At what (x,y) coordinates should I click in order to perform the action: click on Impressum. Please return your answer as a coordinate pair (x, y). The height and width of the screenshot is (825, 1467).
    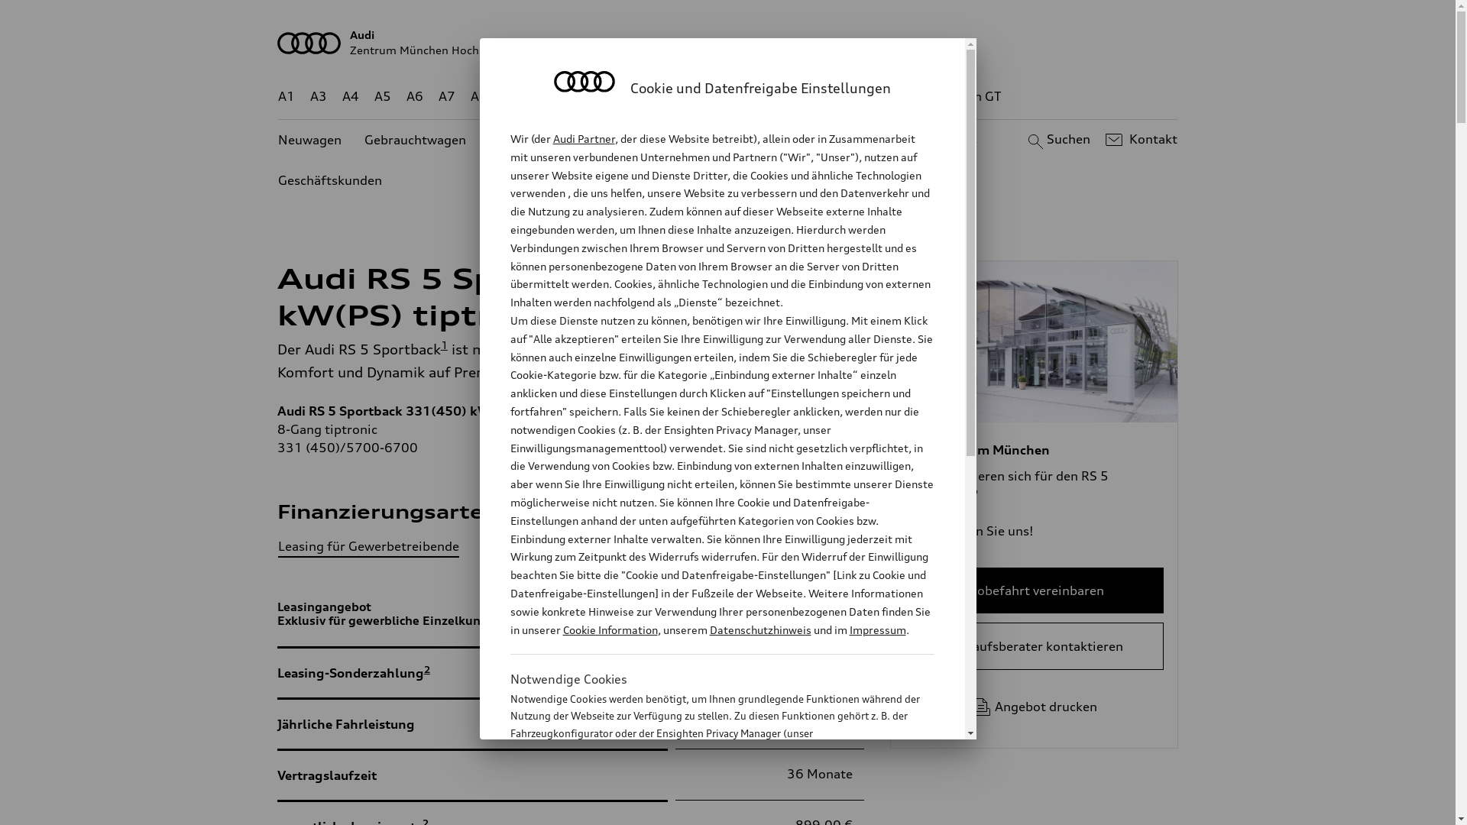
    Looking at the image, I should click on (878, 629).